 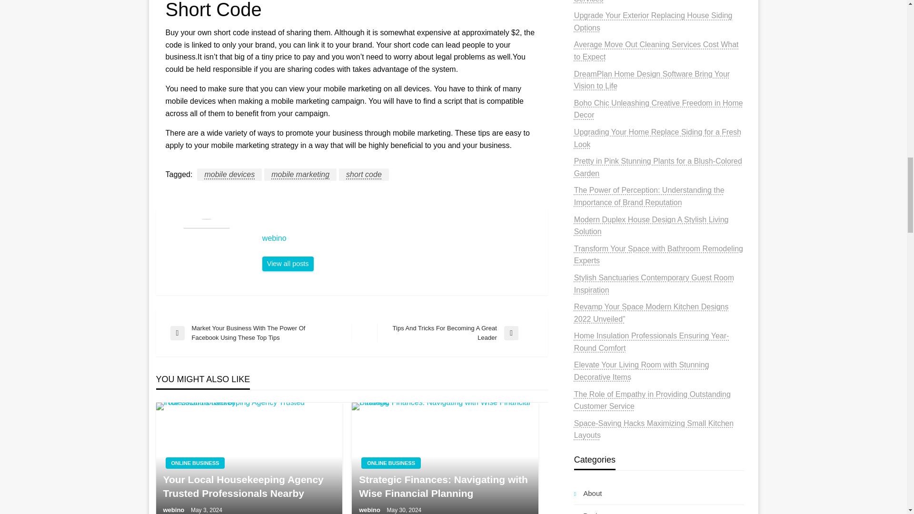 I want to click on Strategic Finances: Navigating with Wise Financial Planning, so click(x=445, y=458).